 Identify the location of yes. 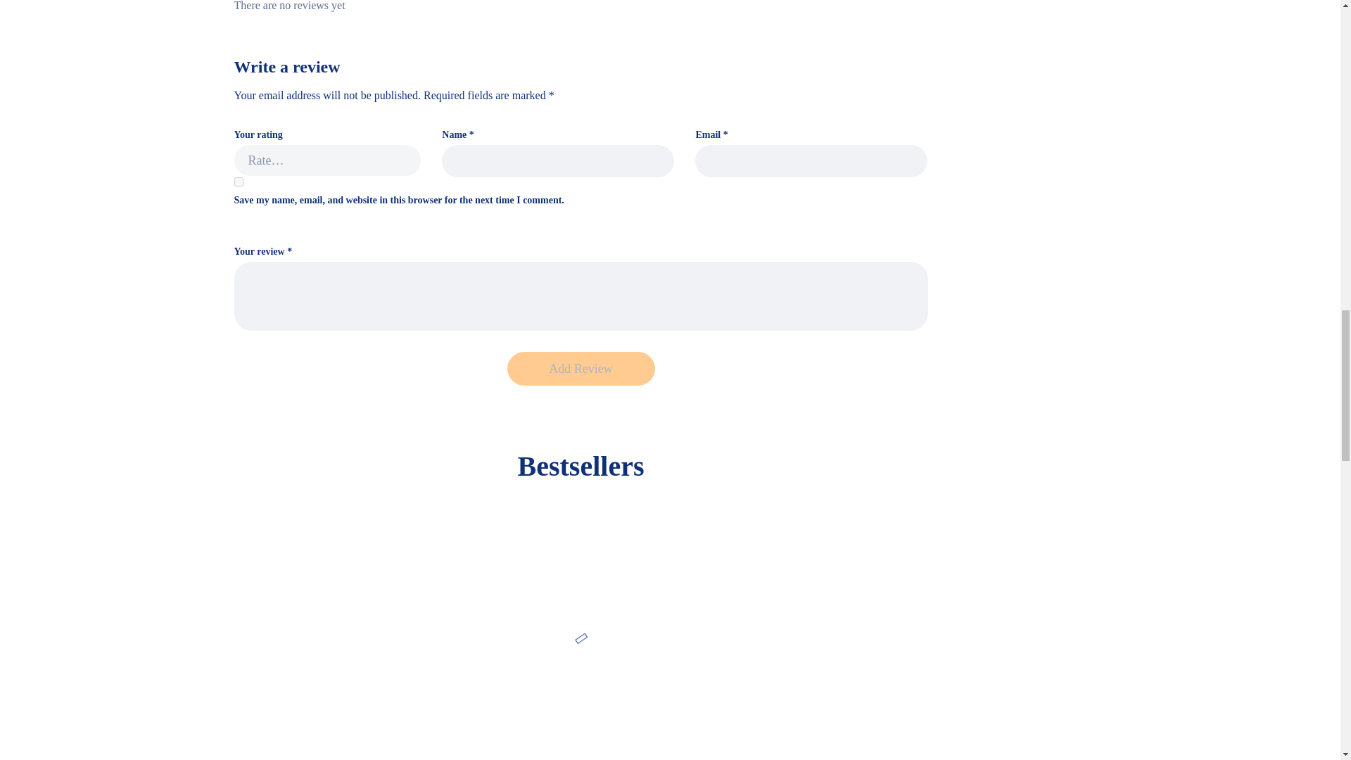
(238, 182).